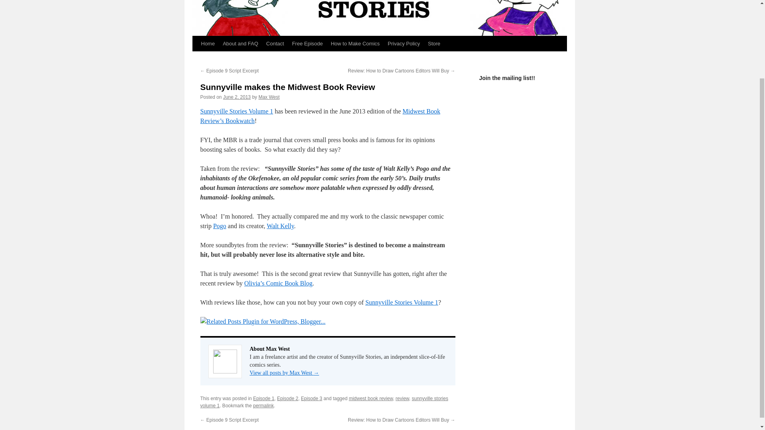 The height and width of the screenshot is (430, 765). Describe the element at coordinates (324, 402) in the screenshot. I see `sunnyville stories volume 1` at that location.